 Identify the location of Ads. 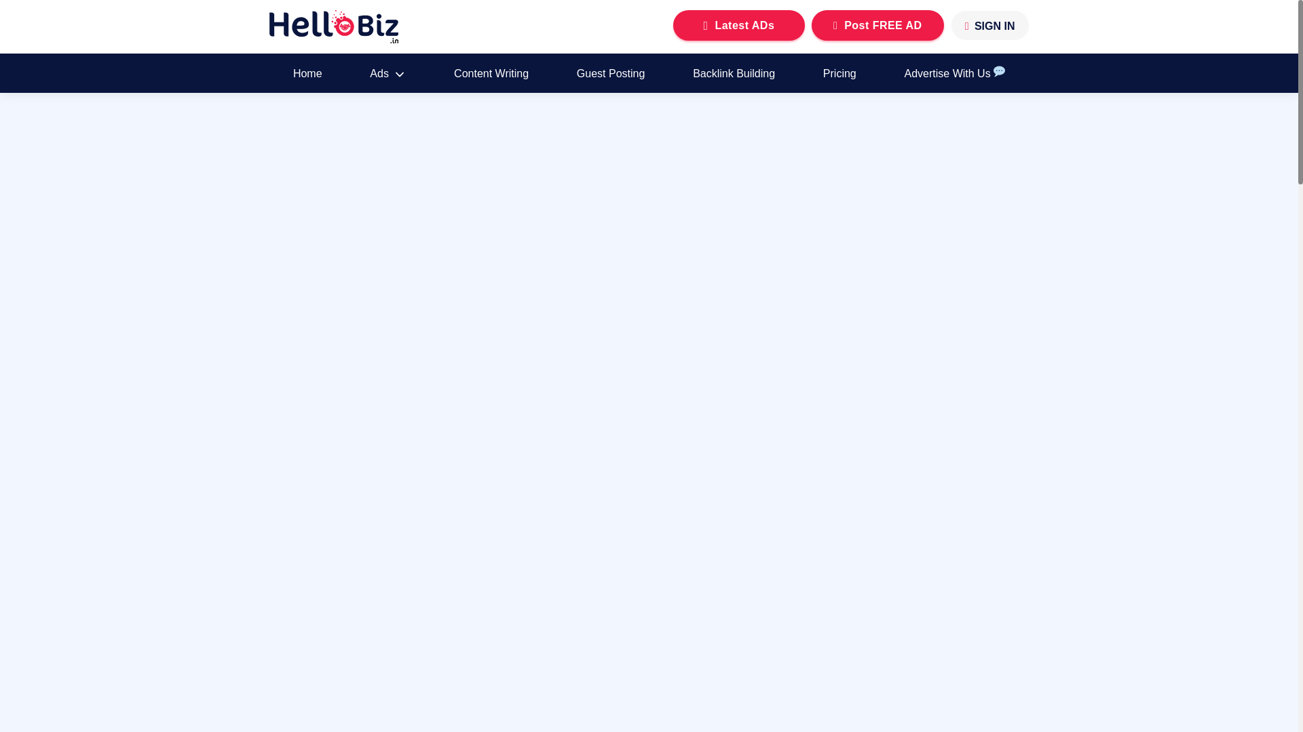
(388, 73).